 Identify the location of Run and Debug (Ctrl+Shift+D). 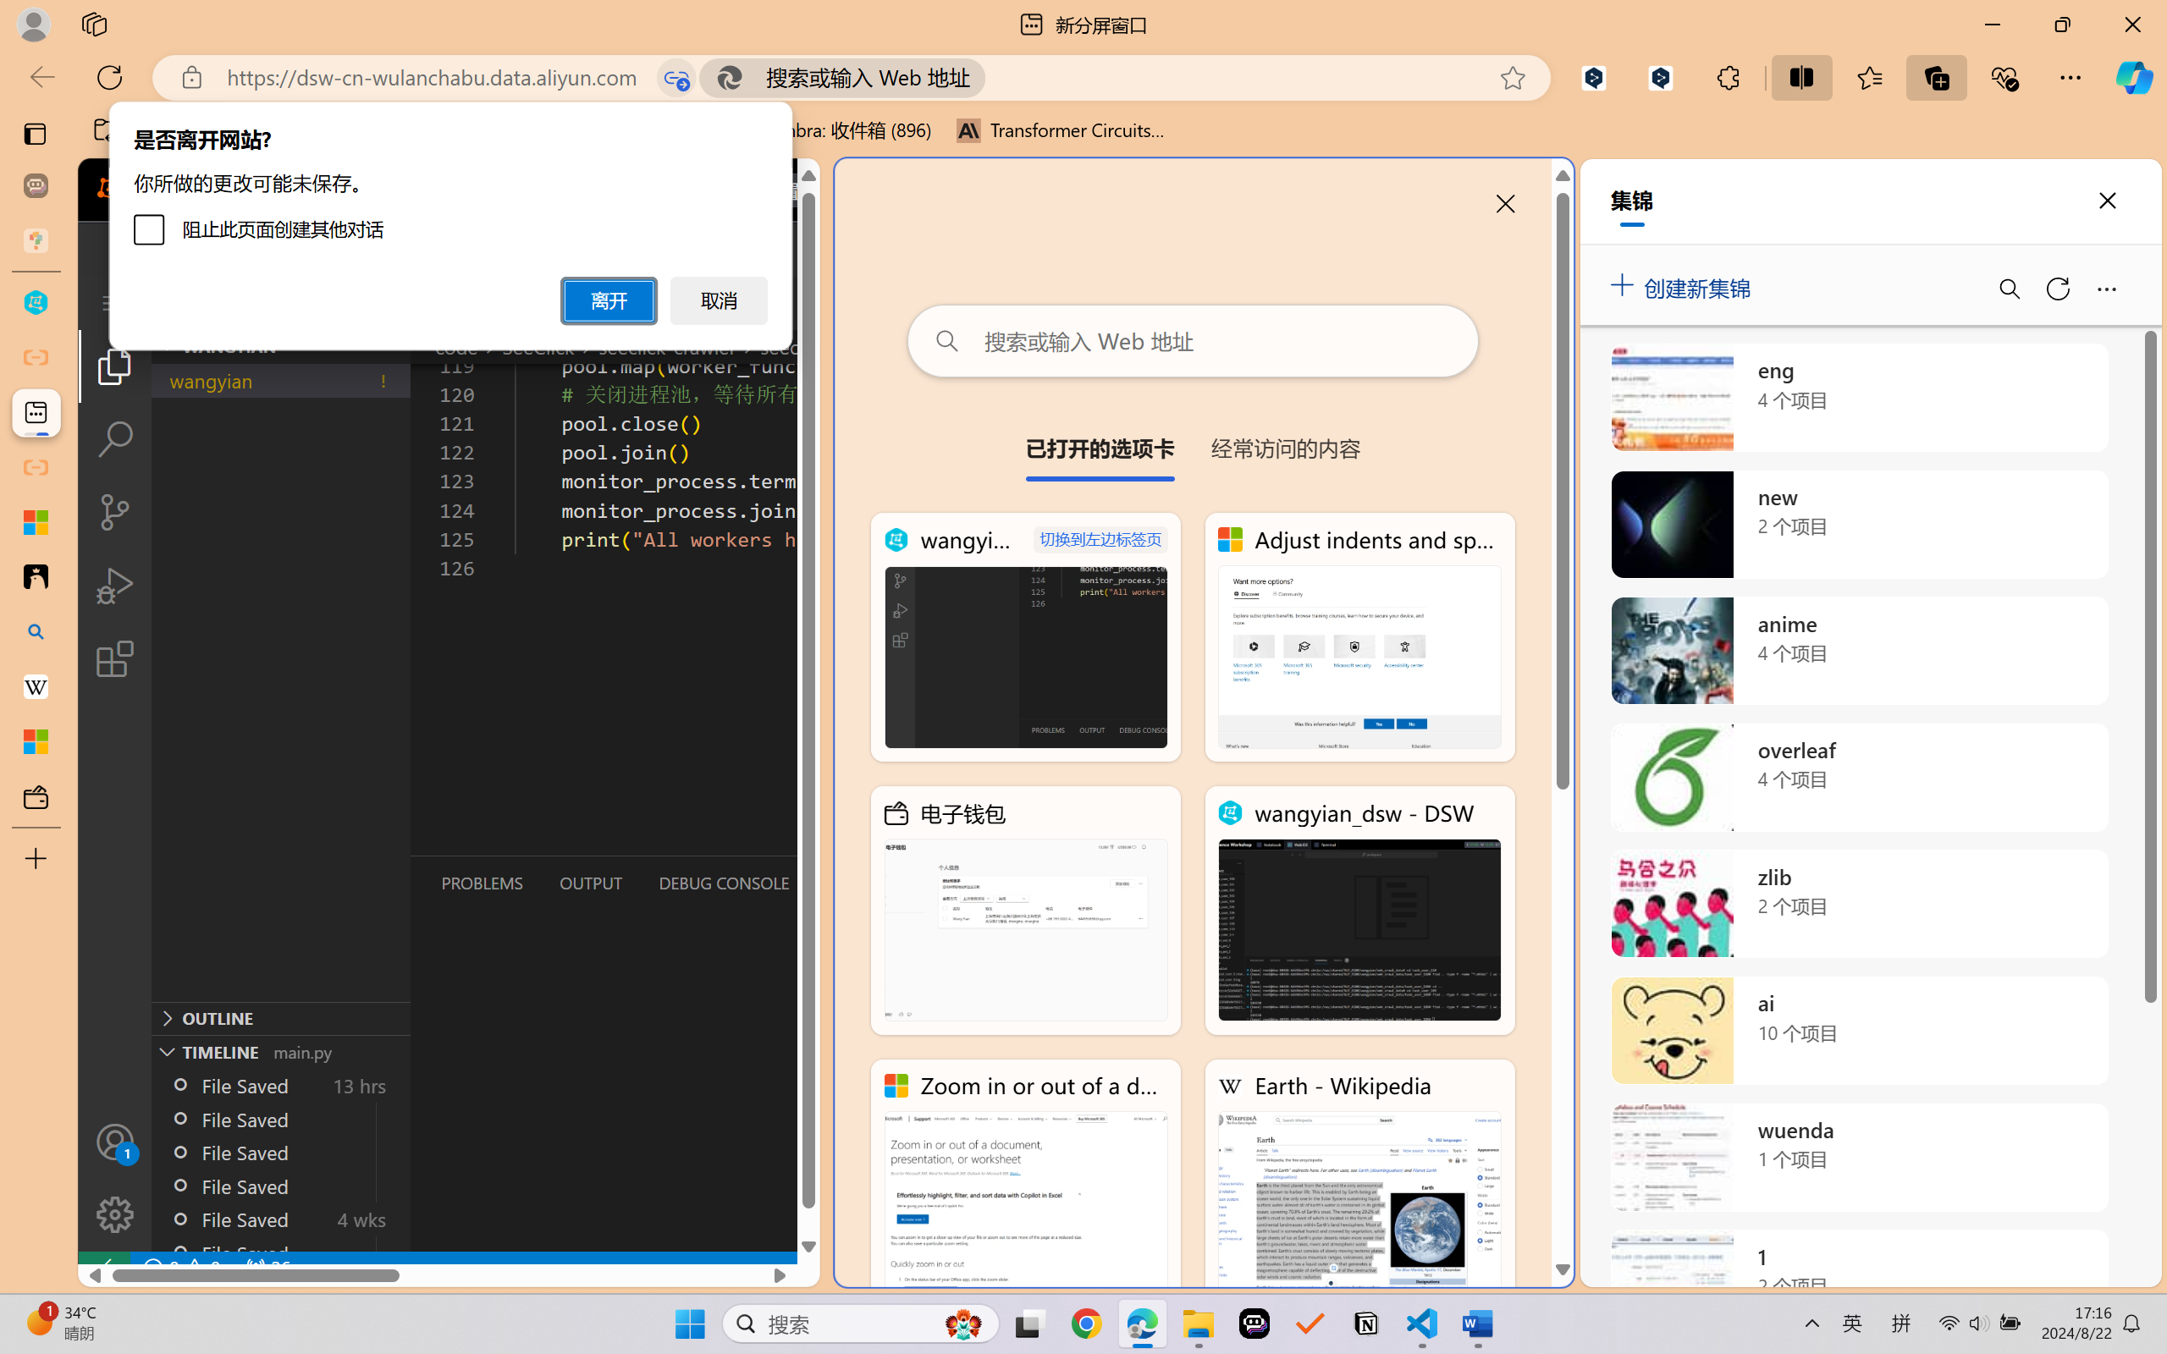
(115, 586).